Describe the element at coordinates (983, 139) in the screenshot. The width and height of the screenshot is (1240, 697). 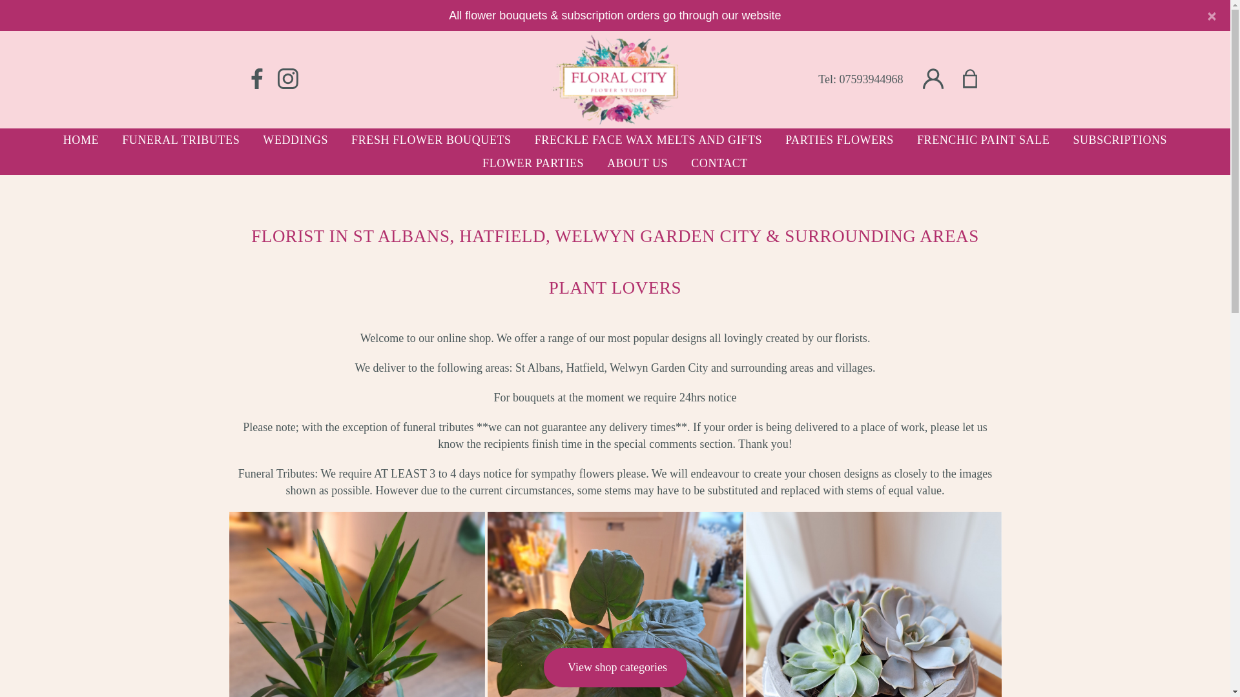
I see `FRENCHIC PAINT SALE` at that location.